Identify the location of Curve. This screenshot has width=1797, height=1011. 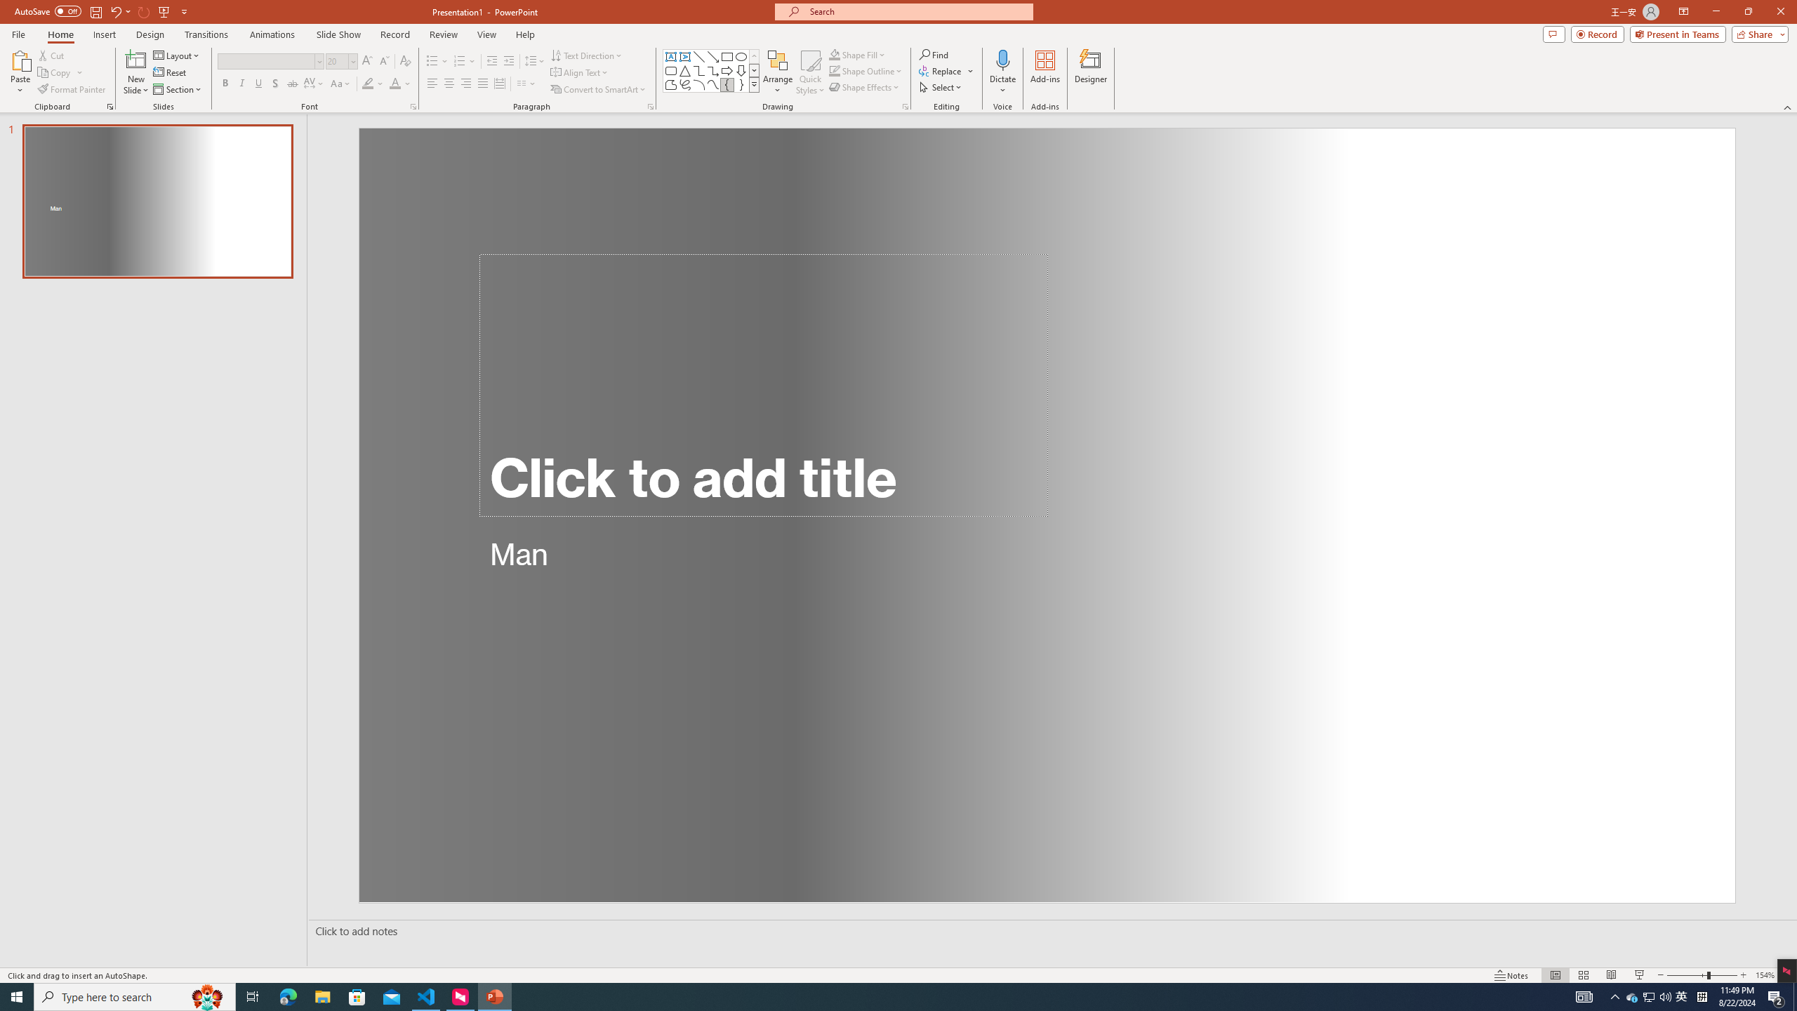
(713, 84).